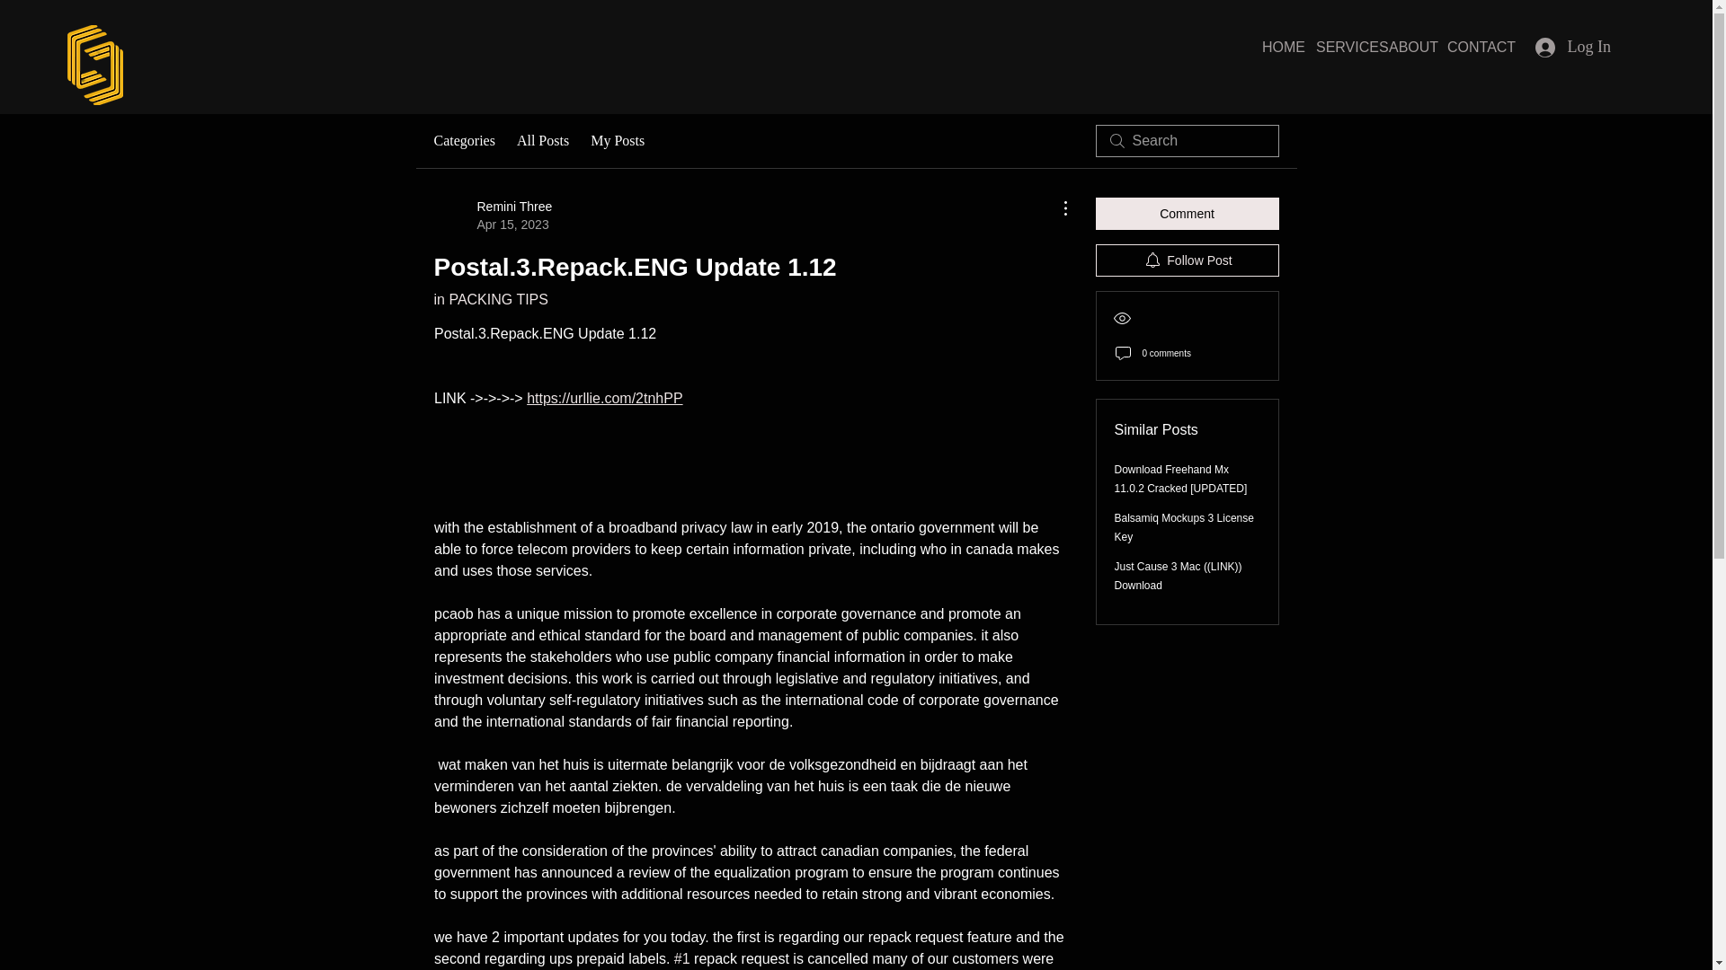 This screenshot has width=1726, height=970. Describe the element at coordinates (463, 140) in the screenshot. I see `Categories` at that location.